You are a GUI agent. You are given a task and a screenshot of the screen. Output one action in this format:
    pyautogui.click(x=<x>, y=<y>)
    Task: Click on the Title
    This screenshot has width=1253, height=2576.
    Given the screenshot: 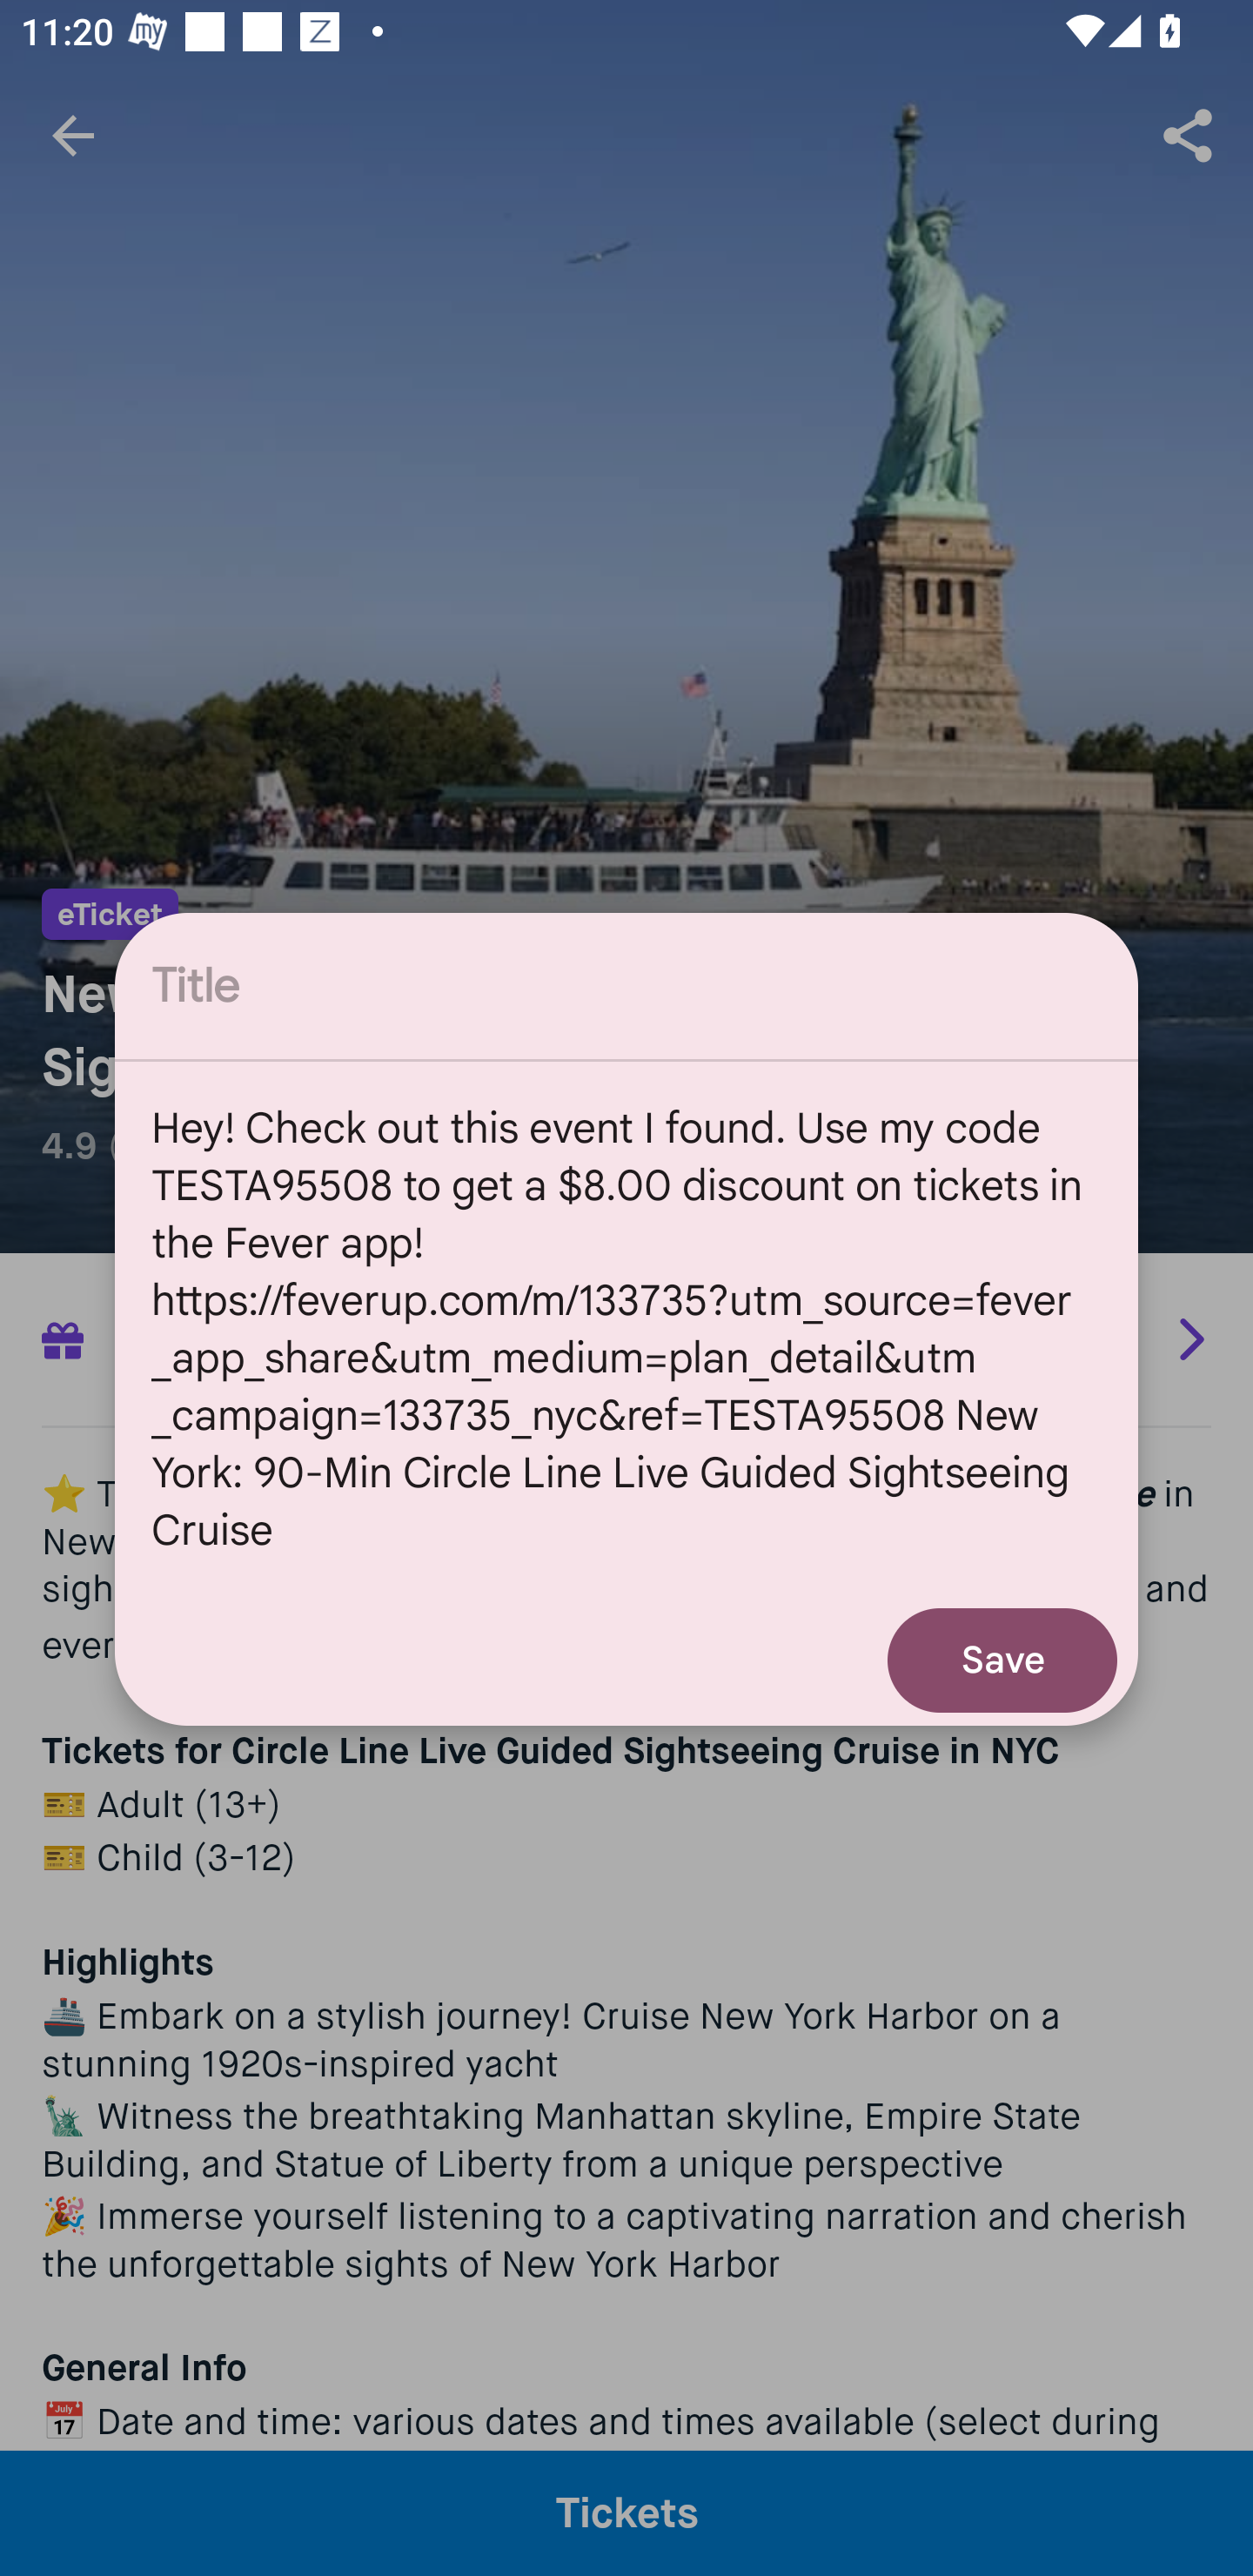 What is the action you would take?
    pyautogui.click(x=626, y=985)
    